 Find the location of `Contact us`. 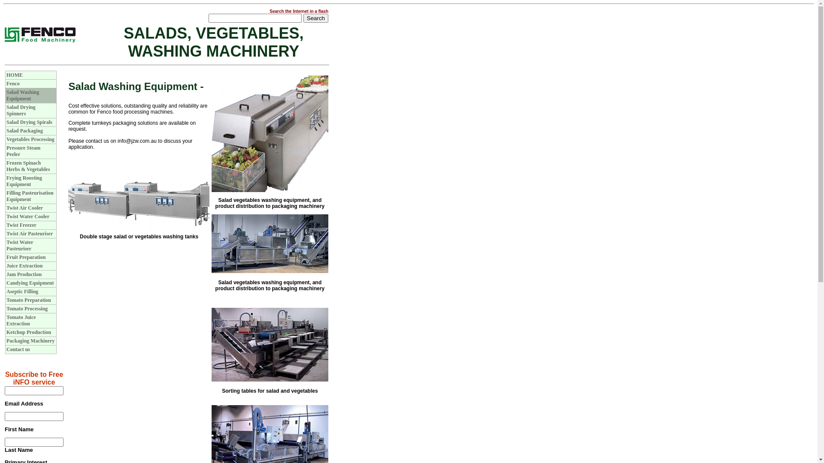

Contact us is located at coordinates (18, 349).